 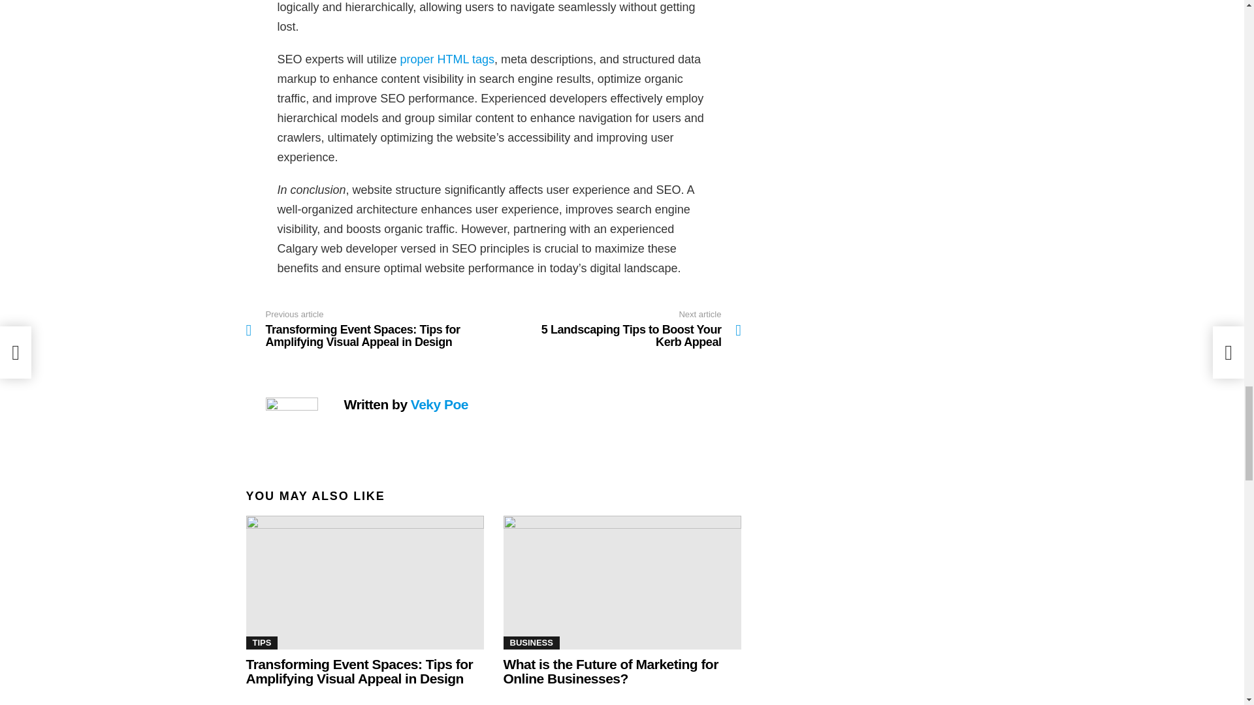 I want to click on Veky Poe, so click(x=439, y=404).